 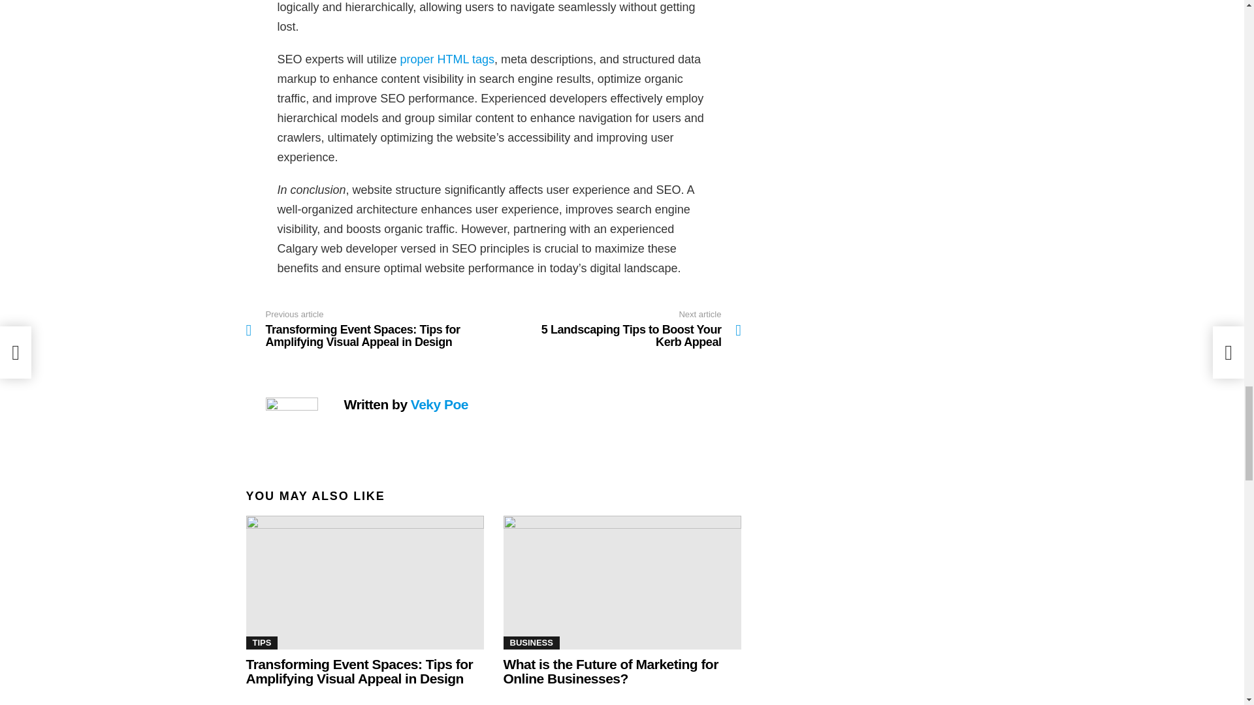 I want to click on Veky Poe, so click(x=439, y=404).